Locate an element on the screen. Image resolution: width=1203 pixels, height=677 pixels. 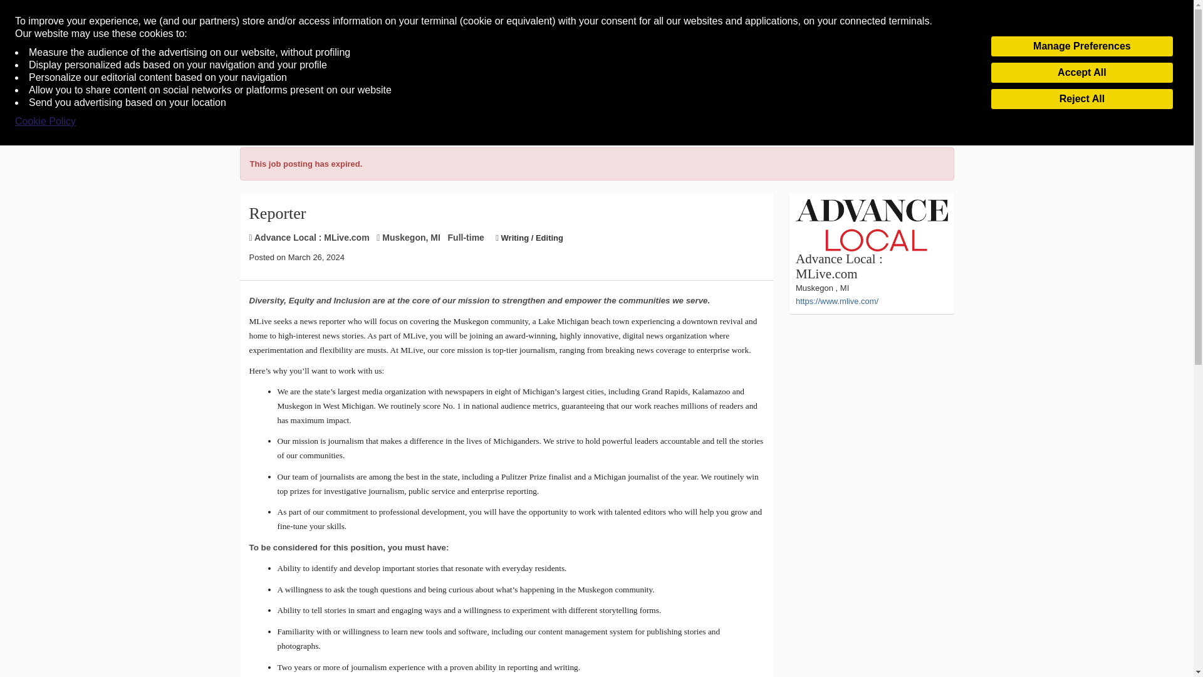
Accept All is located at coordinates (1081, 73).